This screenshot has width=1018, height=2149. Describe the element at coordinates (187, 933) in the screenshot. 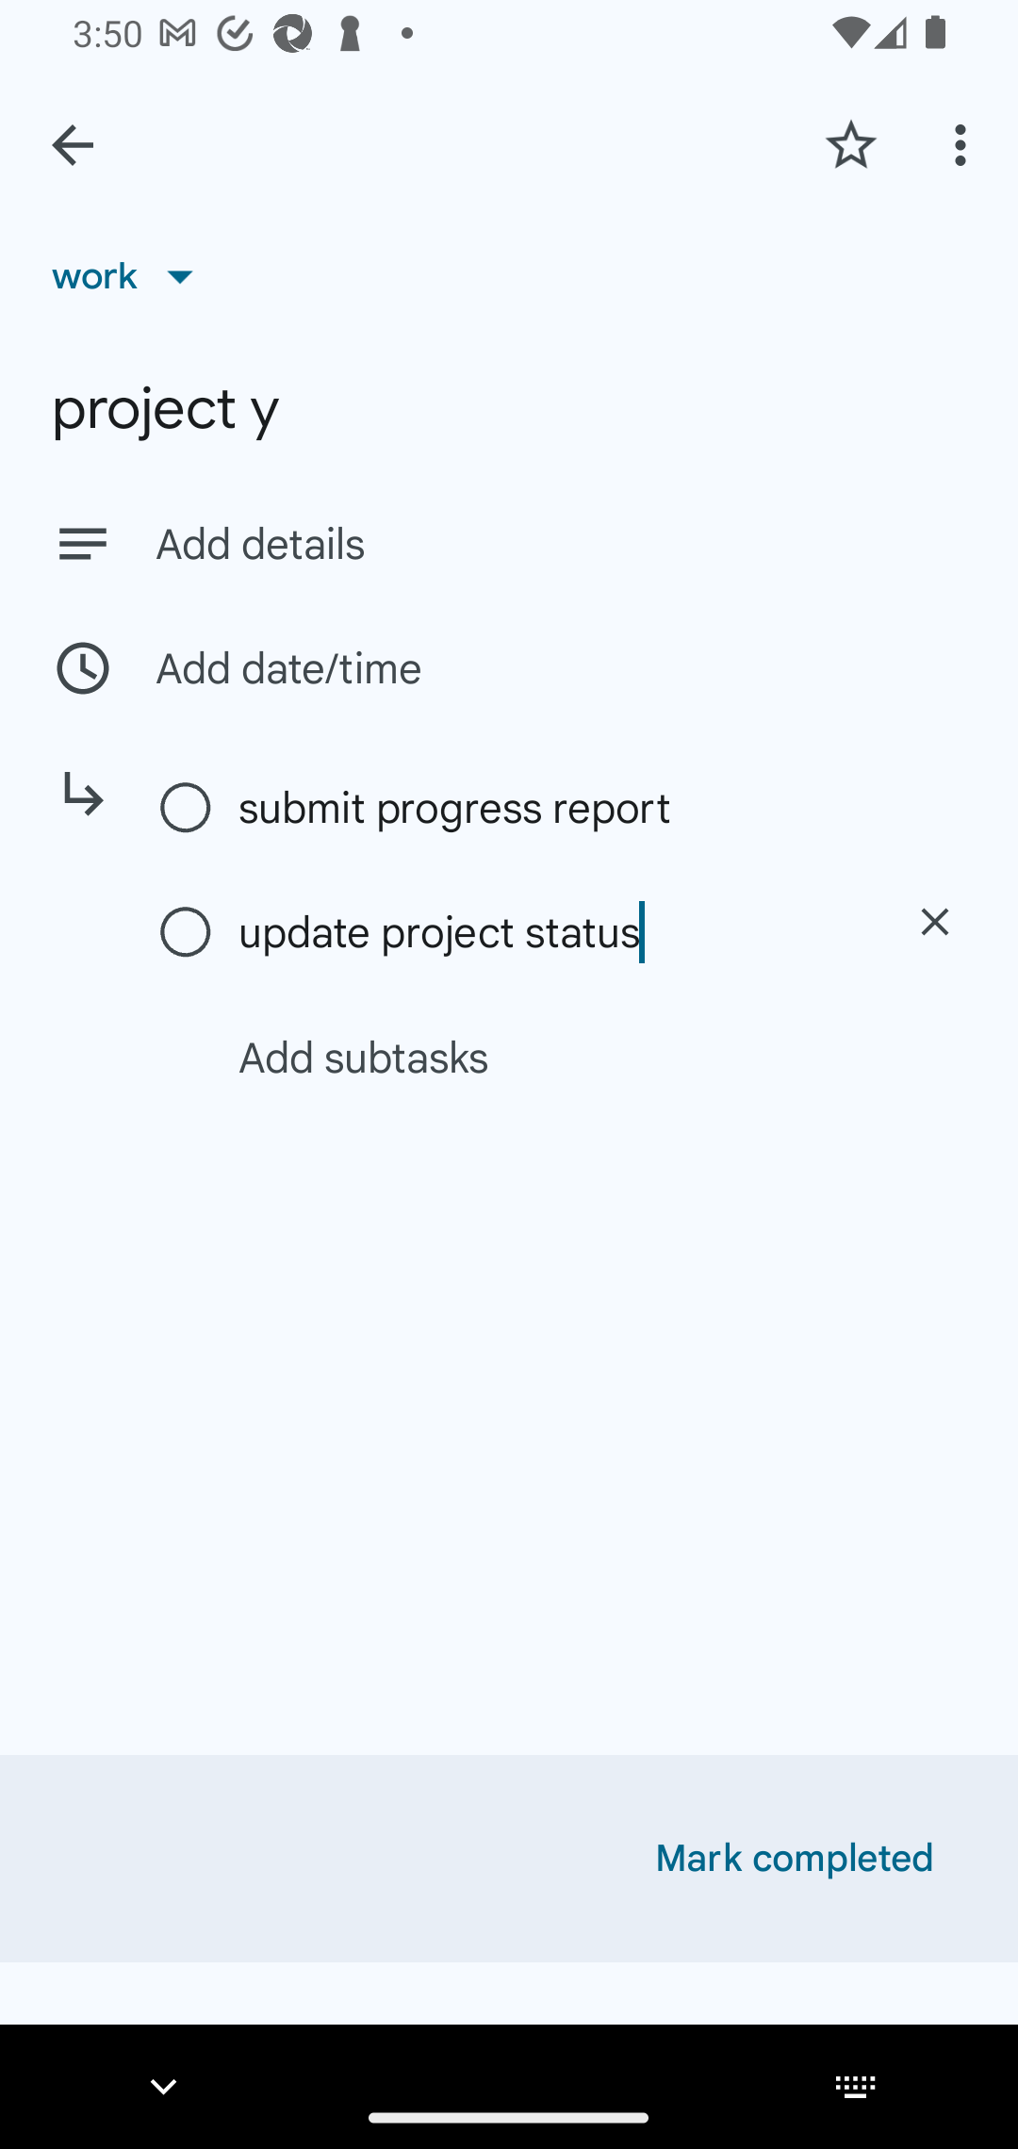

I see `Mark as complete` at that location.